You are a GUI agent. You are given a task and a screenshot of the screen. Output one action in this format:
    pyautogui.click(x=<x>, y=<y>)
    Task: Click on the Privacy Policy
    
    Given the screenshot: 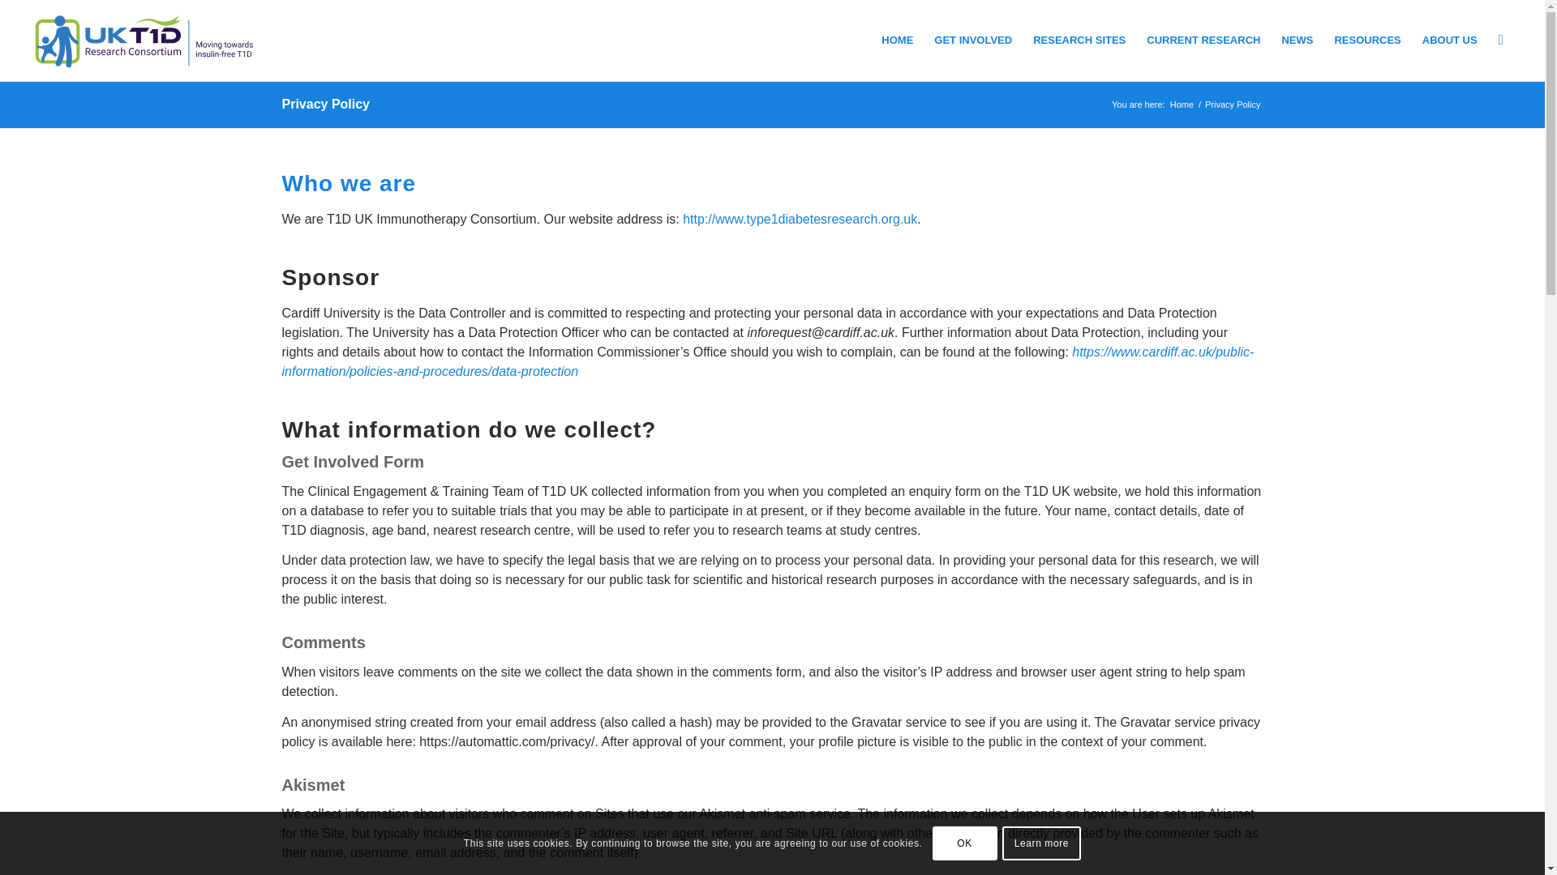 What is the action you would take?
    pyautogui.click(x=326, y=104)
    